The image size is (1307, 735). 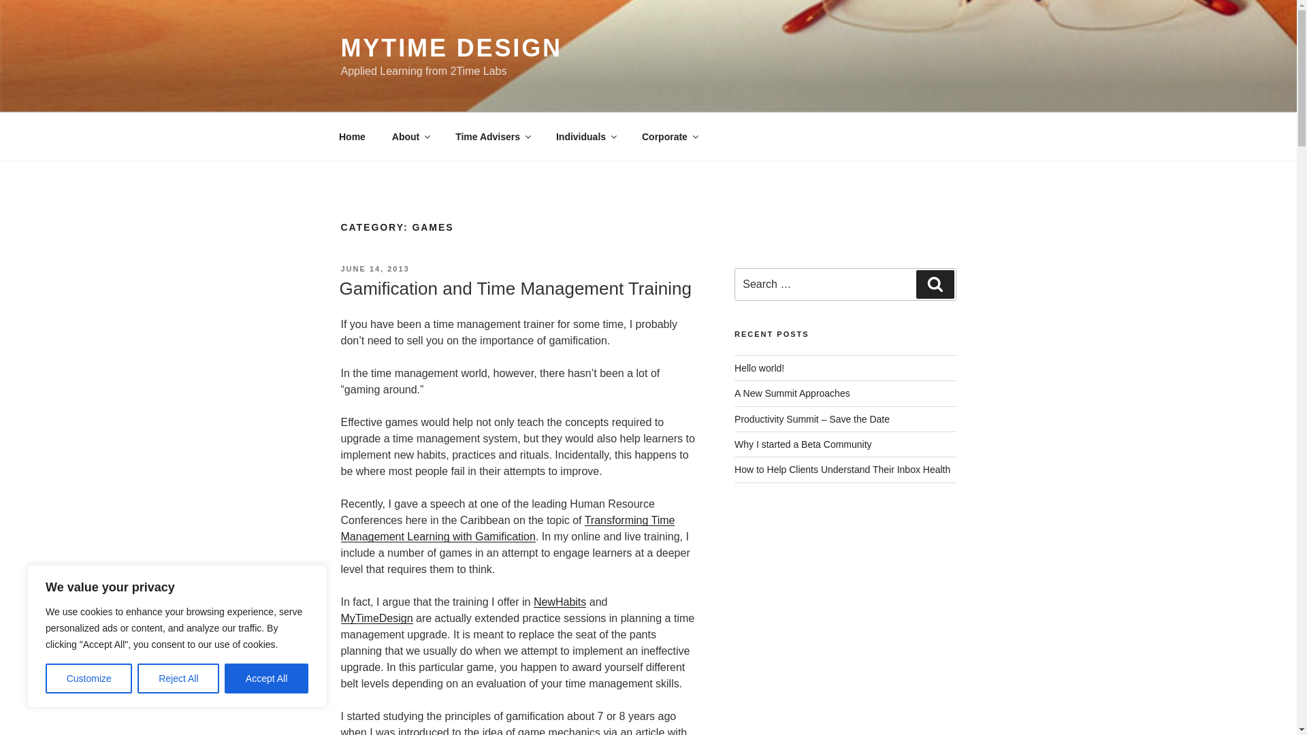 I want to click on Home, so click(x=352, y=136).